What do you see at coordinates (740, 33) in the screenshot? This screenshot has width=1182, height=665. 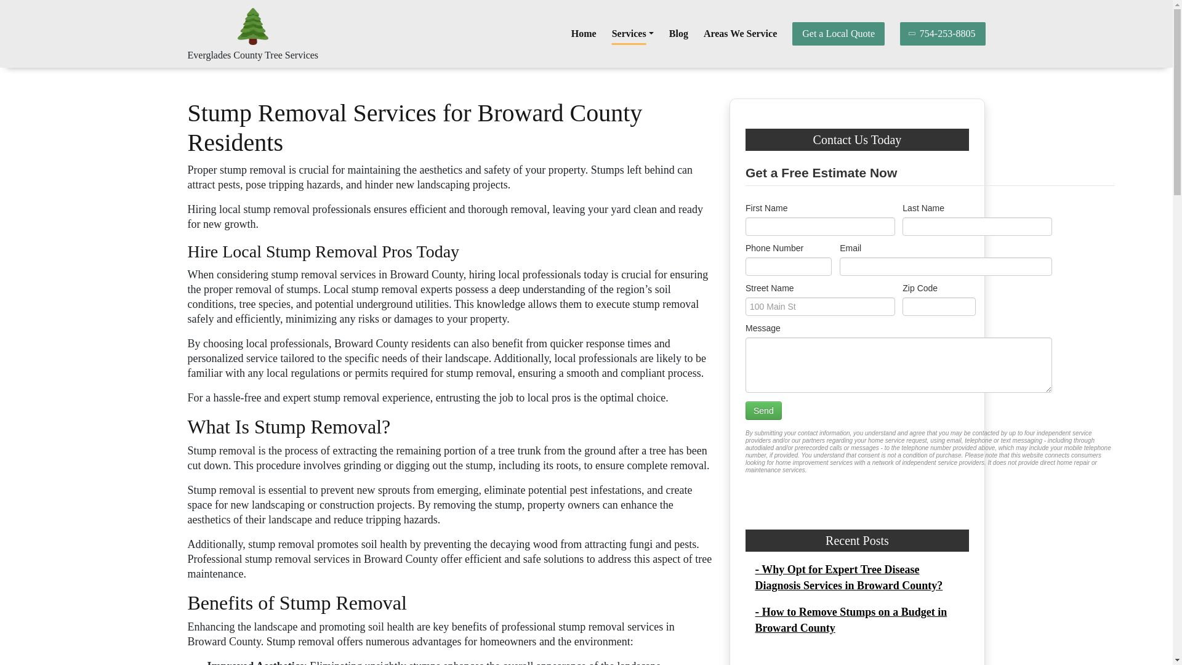 I see `Areas We Service` at bounding box center [740, 33].